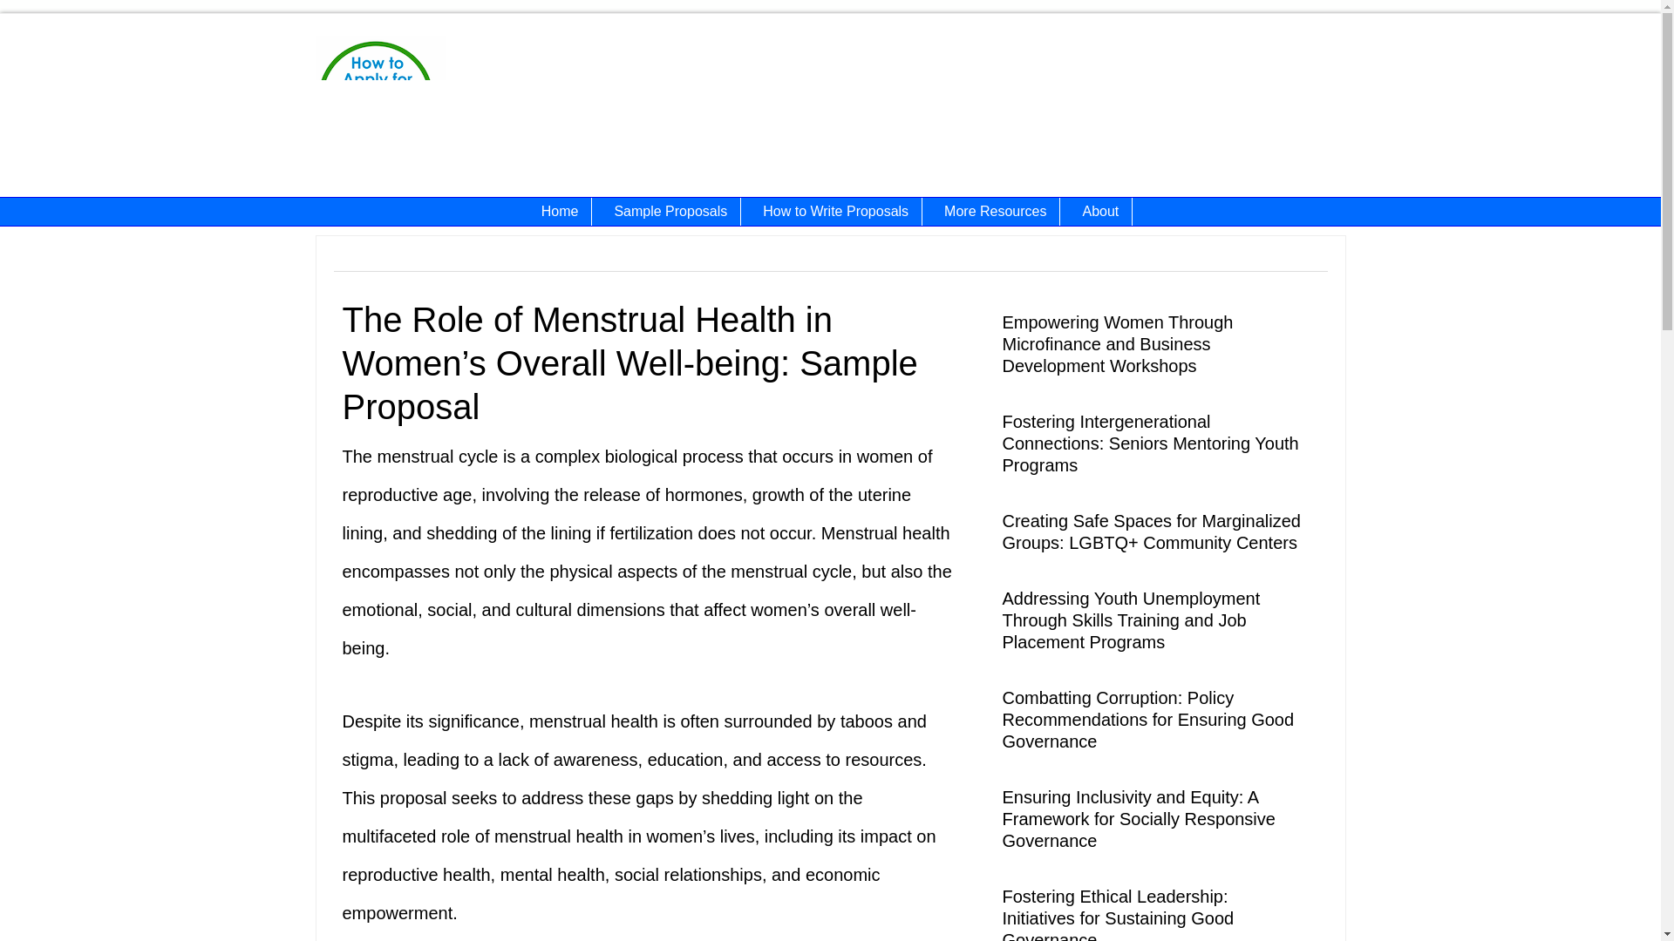 The image size is (1674, 941). I want to click on Sample Proposals, so click(671, 211).